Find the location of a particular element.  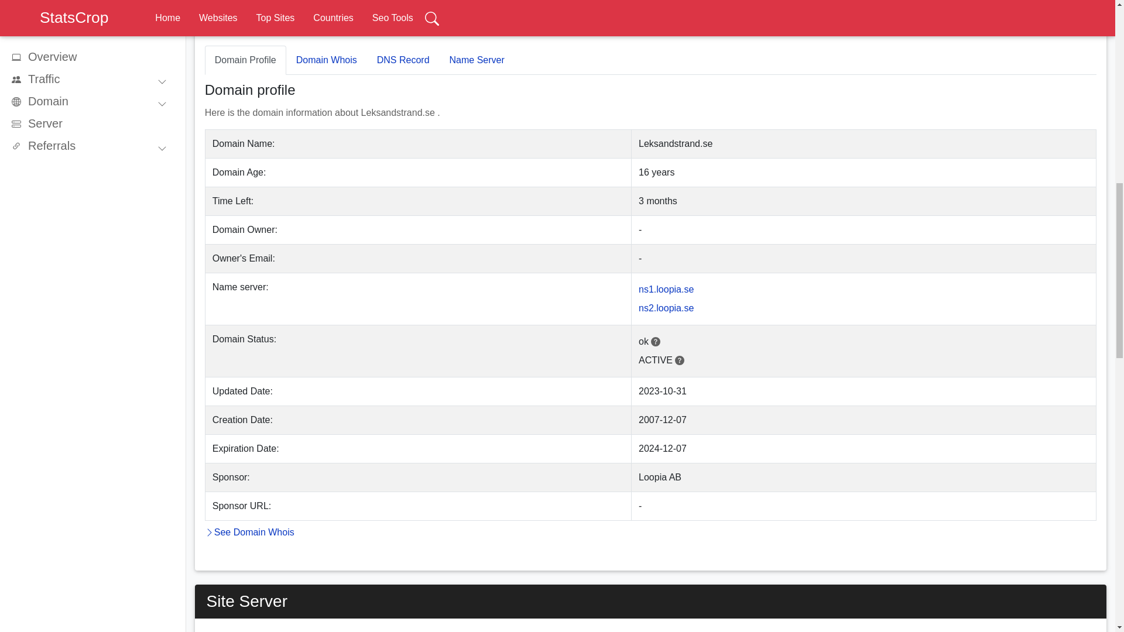

Domain Whois is located at coordinates (327, 60).